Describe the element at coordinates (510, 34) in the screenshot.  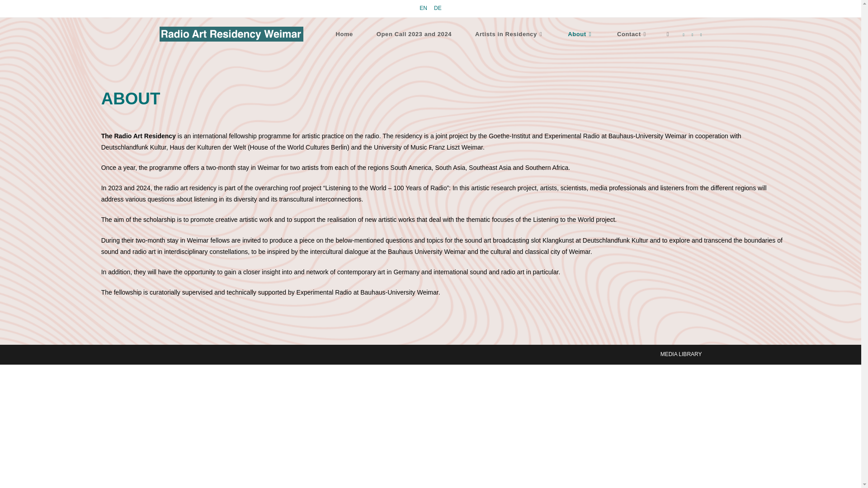
I see `Artists in Residency` at that location.